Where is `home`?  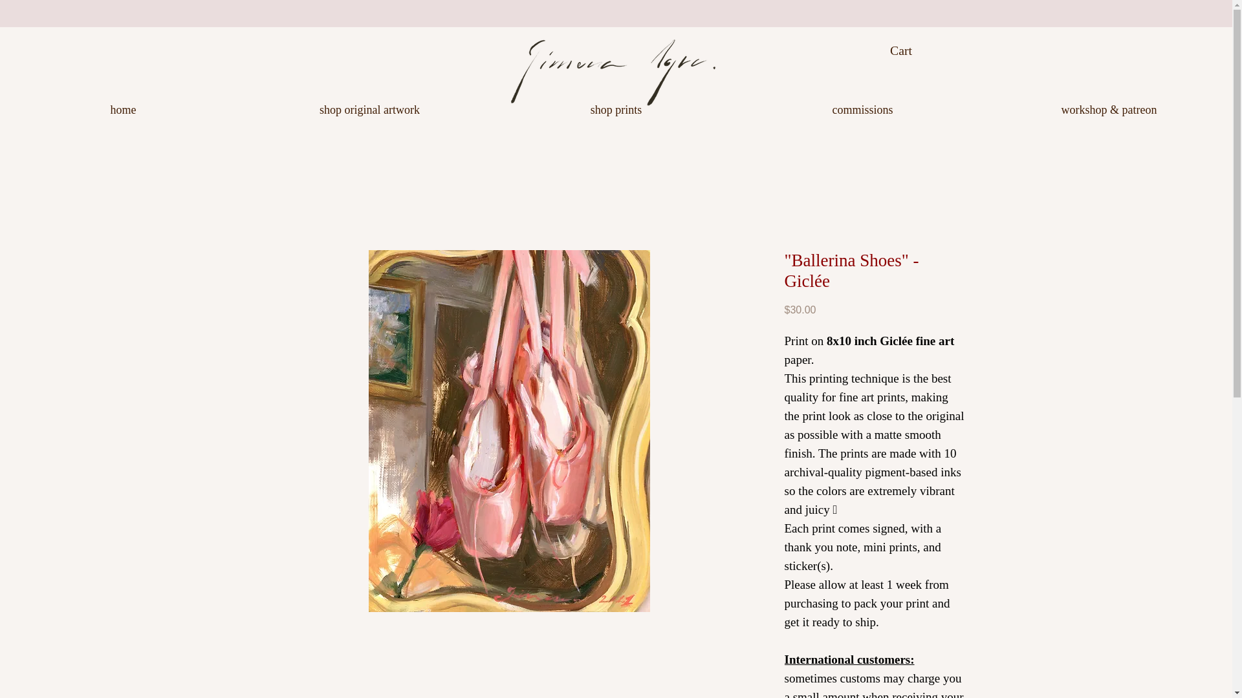
home is located at coordinates (123, 109).